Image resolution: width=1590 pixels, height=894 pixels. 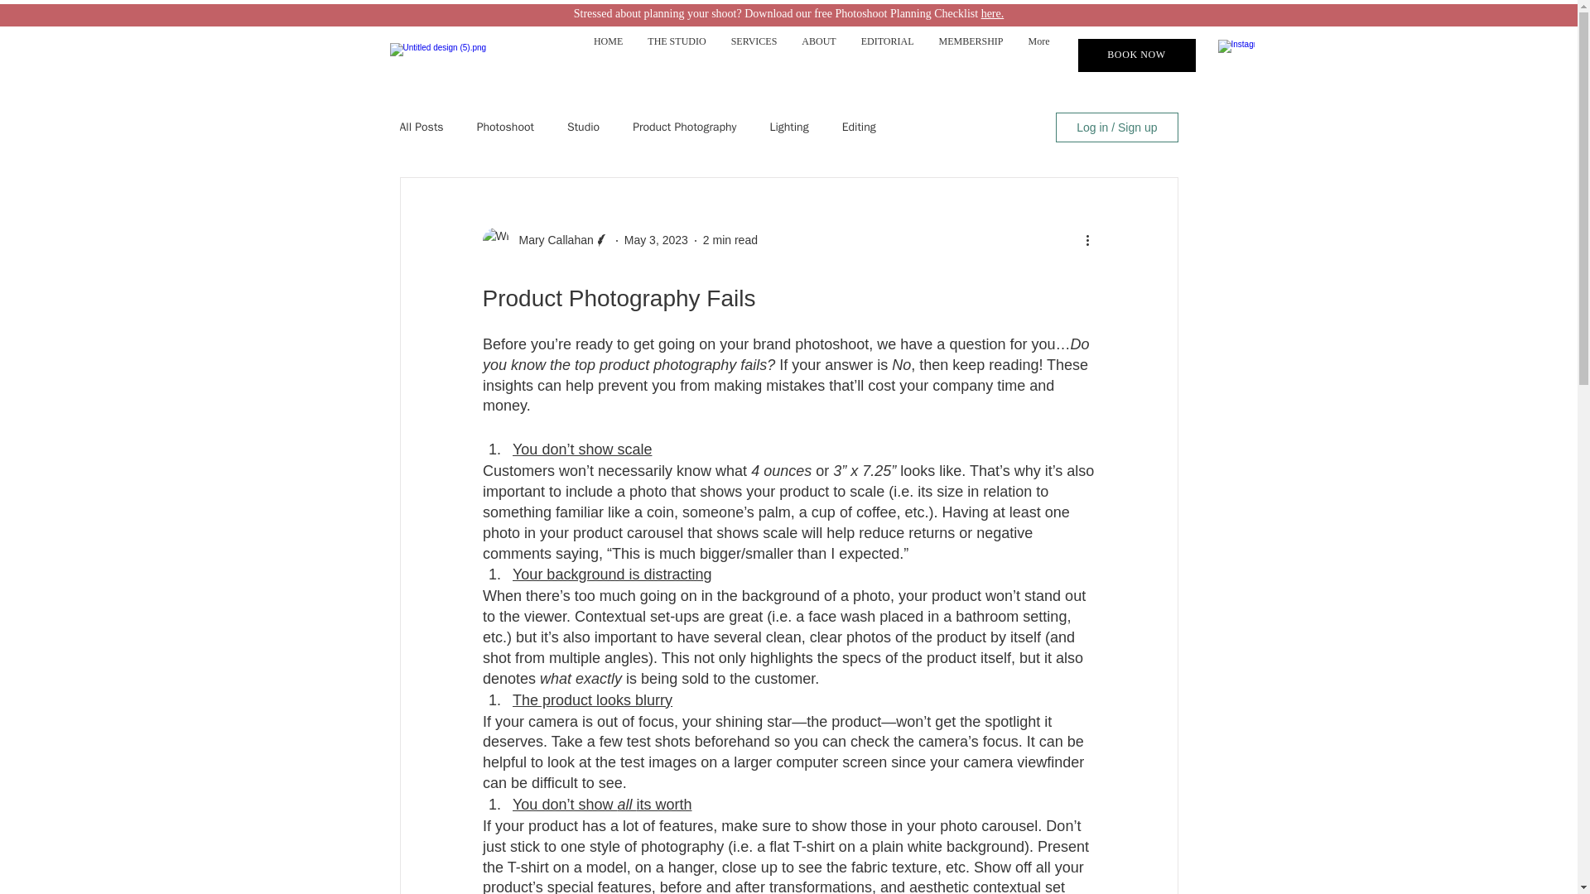 I want to click on MEMBERSHIP, so click(x=971, y=55).